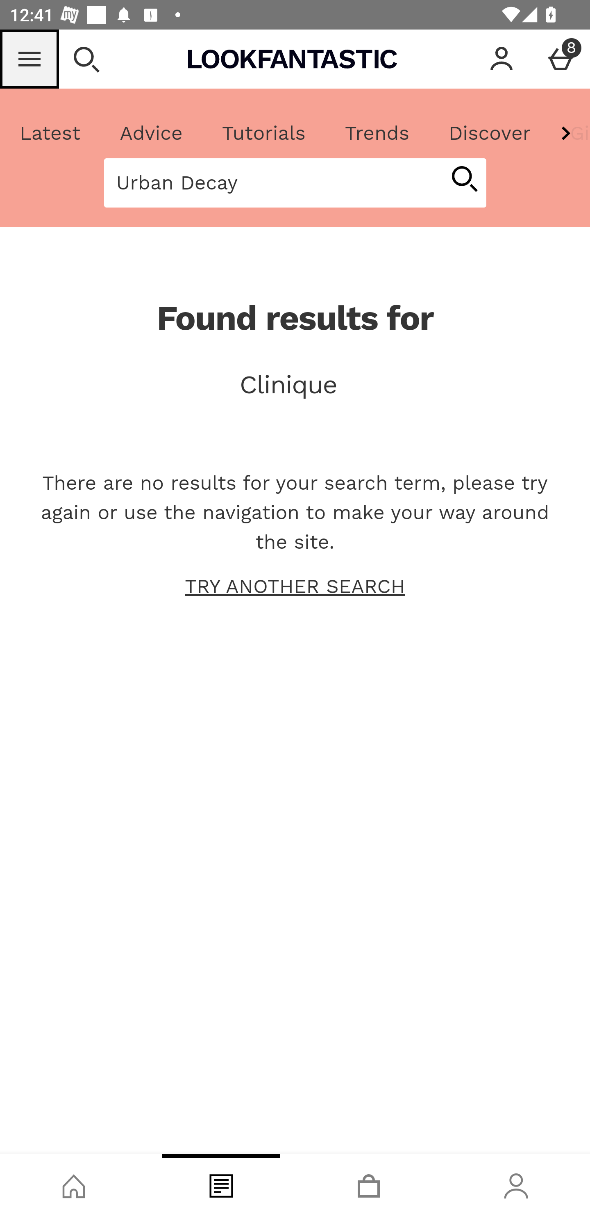  What do you see at coordinates (570, 133) in the screenshot?
I see `Gift Guide` at bounding box center [570, 133].